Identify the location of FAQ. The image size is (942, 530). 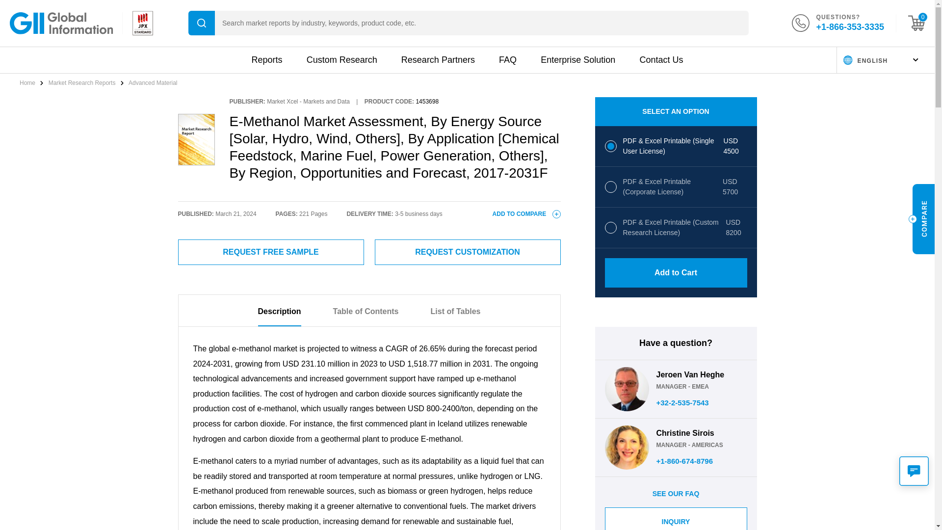
(507, 60).